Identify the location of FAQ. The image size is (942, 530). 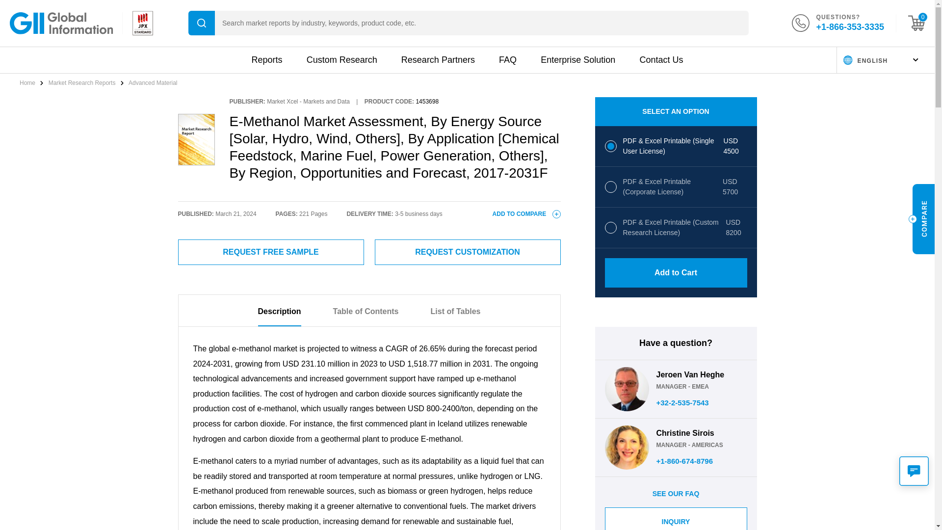
(507, 60).